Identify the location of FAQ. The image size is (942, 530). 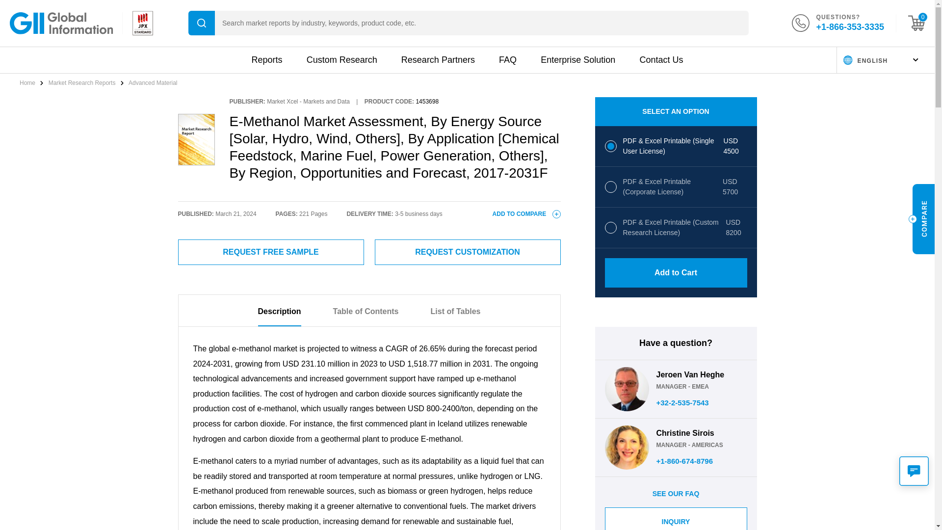
(507, 60).